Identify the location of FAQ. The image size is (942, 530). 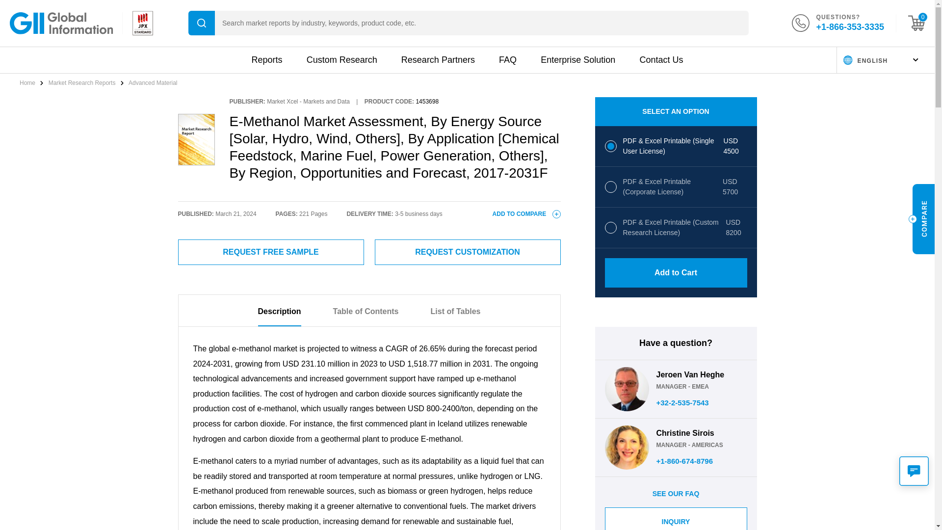
(507, 60).